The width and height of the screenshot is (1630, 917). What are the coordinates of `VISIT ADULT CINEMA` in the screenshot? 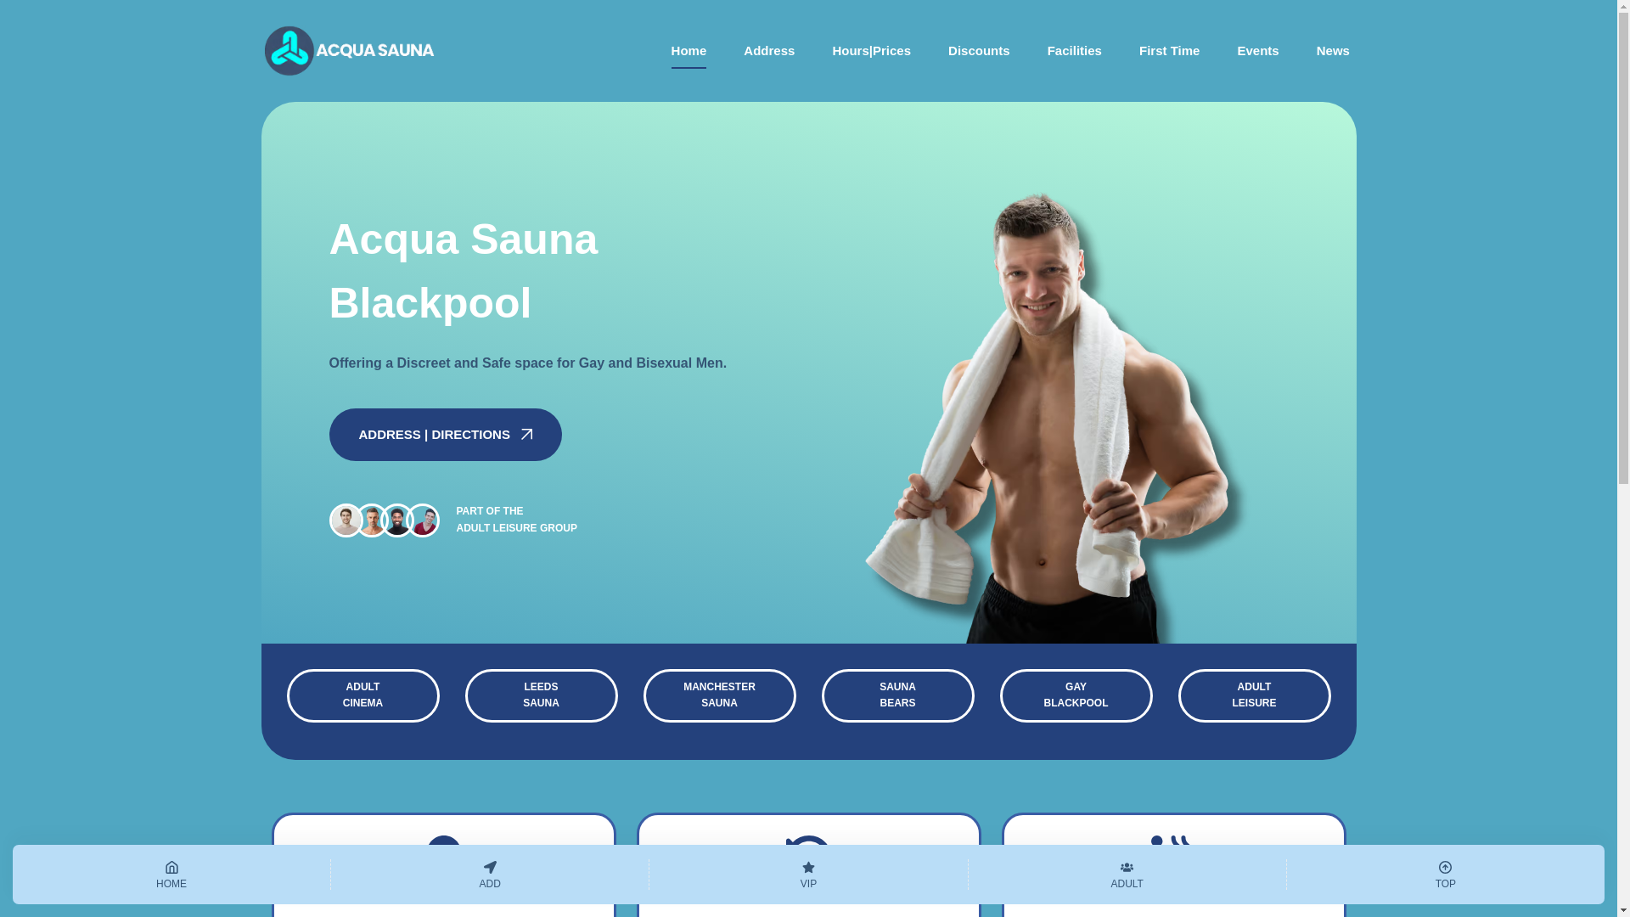 It's located at (689, 51).